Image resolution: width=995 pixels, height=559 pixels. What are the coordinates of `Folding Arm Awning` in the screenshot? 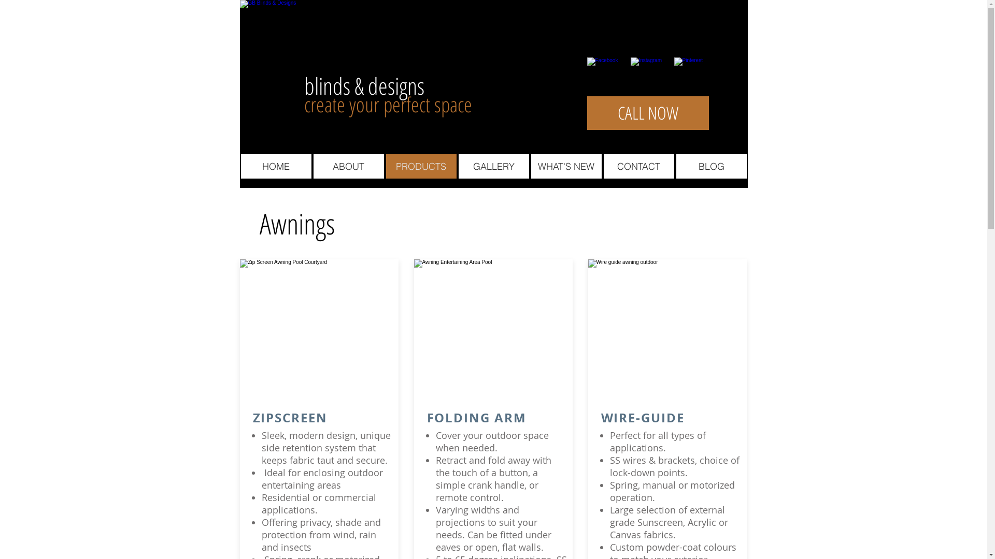 It's located at (513, 332).